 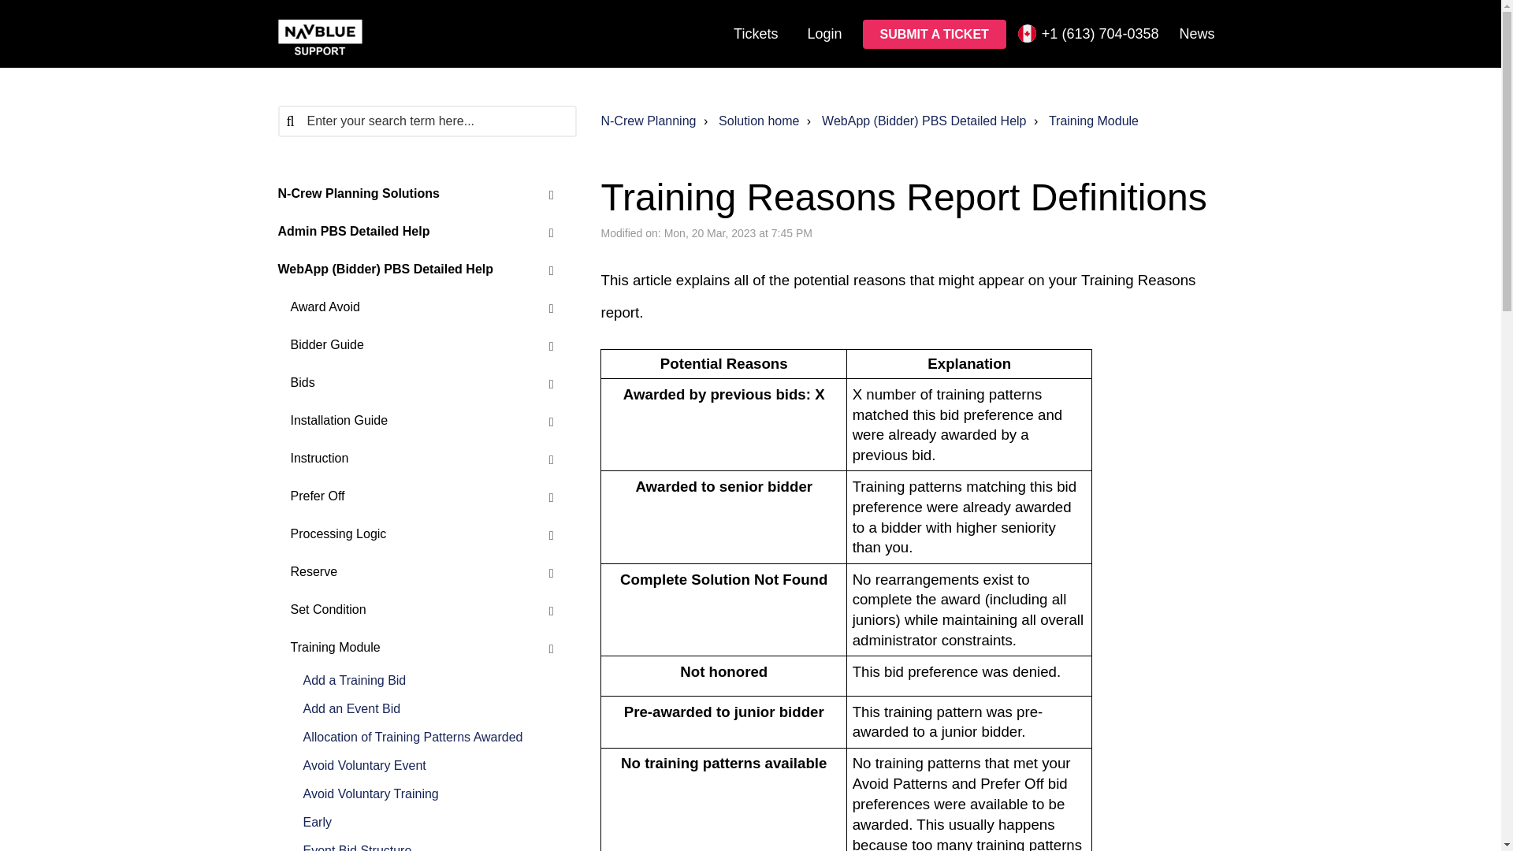 What do you see at coordinates (1094, 121) in the screenshot?
I see `Training Module` at bounding box center [1094, 121].